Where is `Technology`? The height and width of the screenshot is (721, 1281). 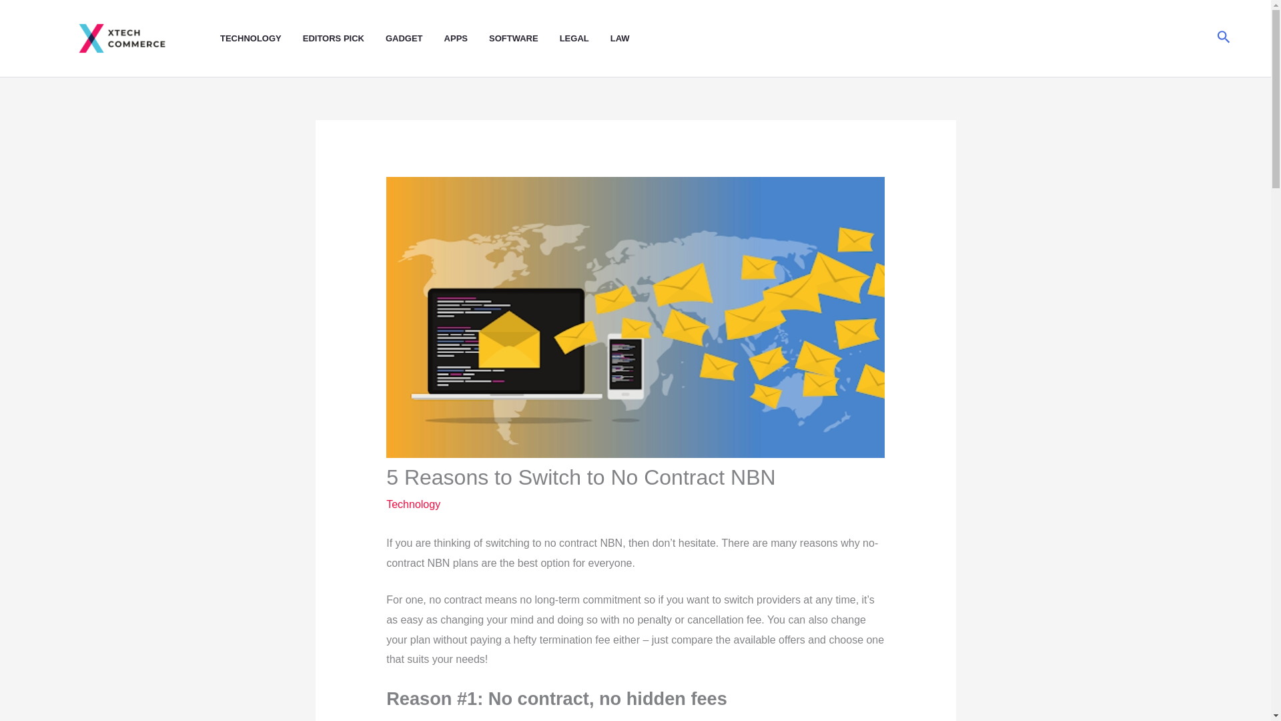 Technology is located at coordinates (414, 504).